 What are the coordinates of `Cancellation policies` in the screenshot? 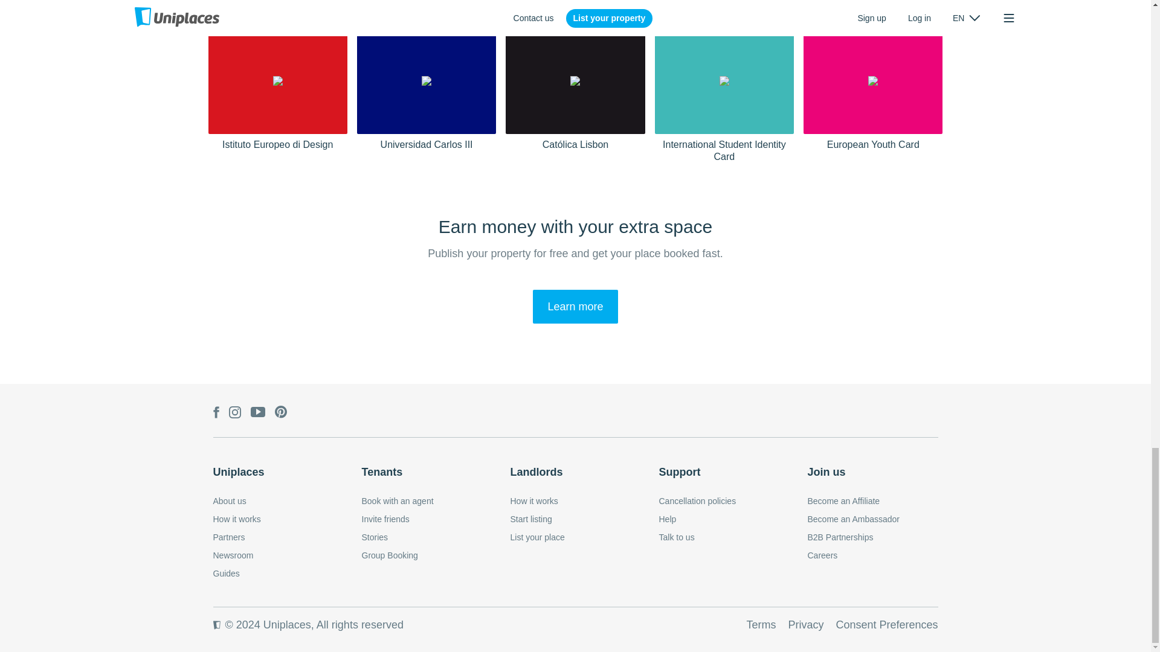 It's located at (697, 501).